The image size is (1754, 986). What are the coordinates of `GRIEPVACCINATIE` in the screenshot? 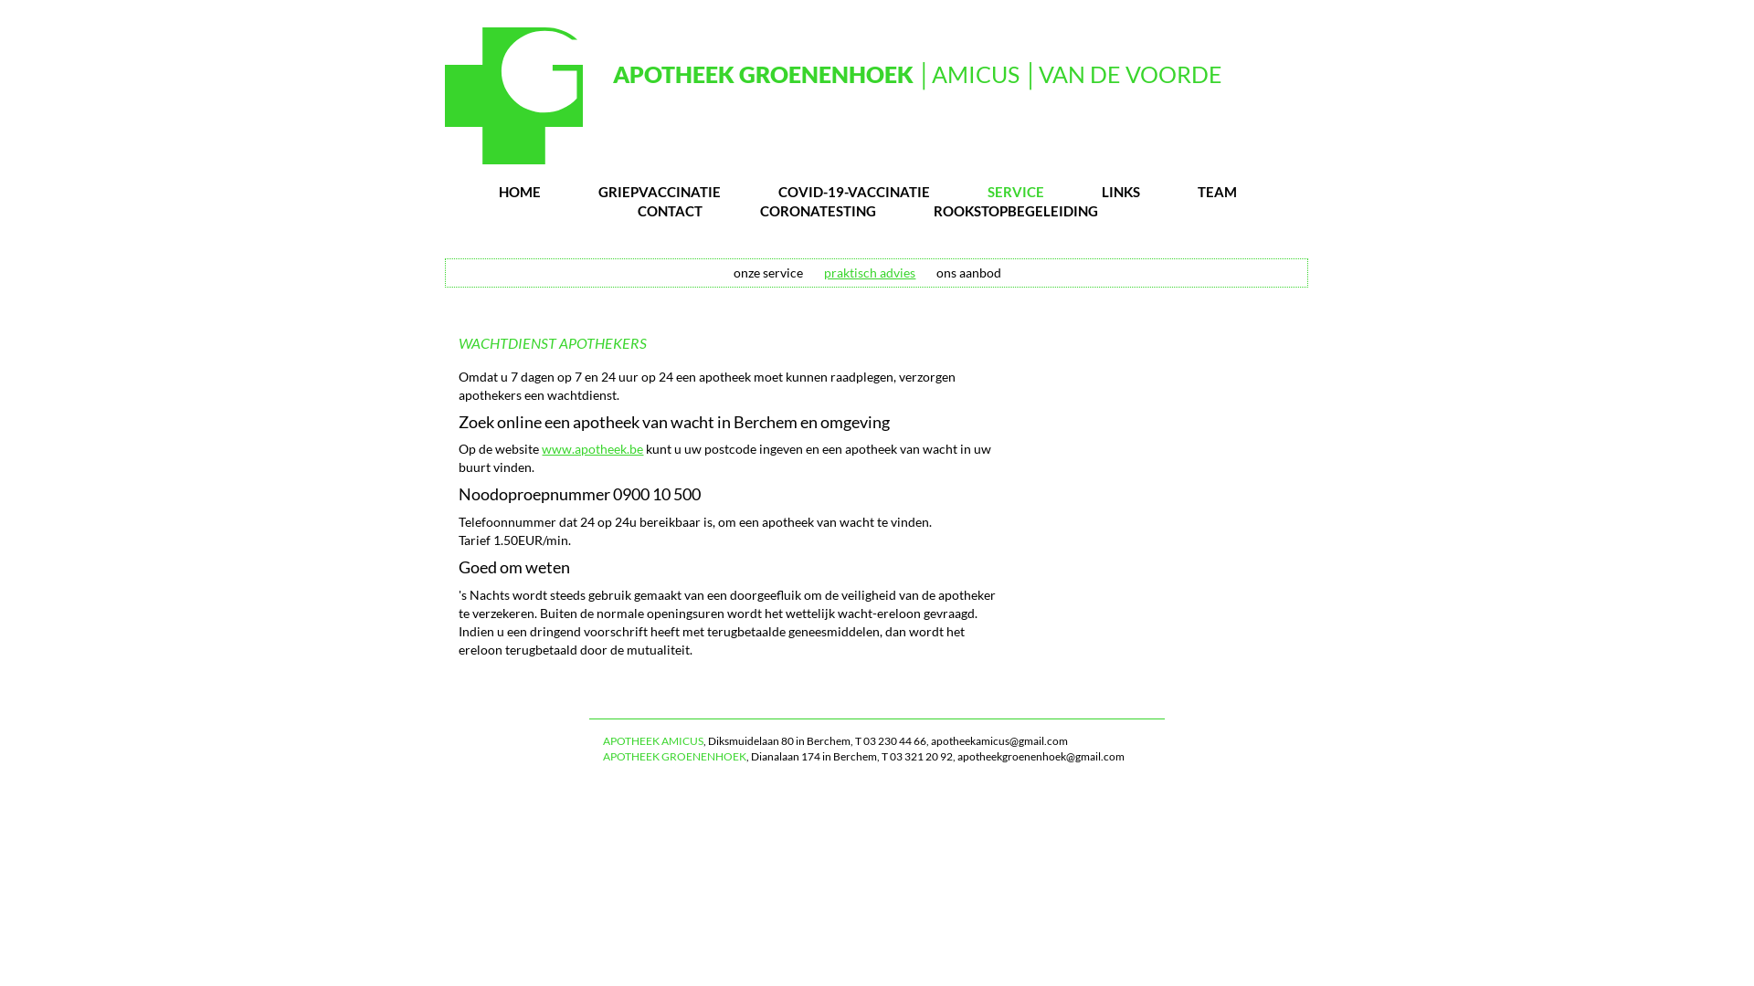 It's located at (660, 192).